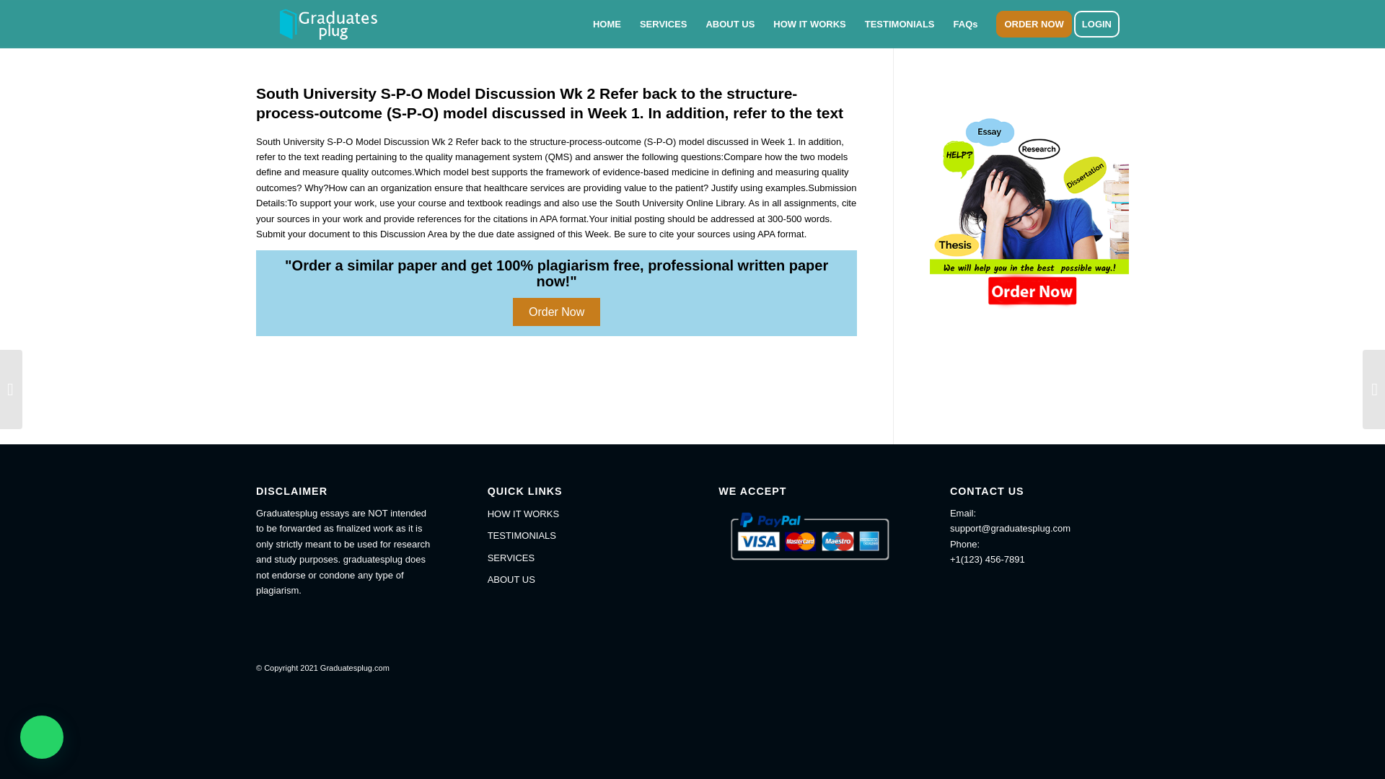 This screenshot has width=1385, height=779. Describe the element at coordinates (900, 24) in the screenshot. I see `TESTIMONIALS` at that location.